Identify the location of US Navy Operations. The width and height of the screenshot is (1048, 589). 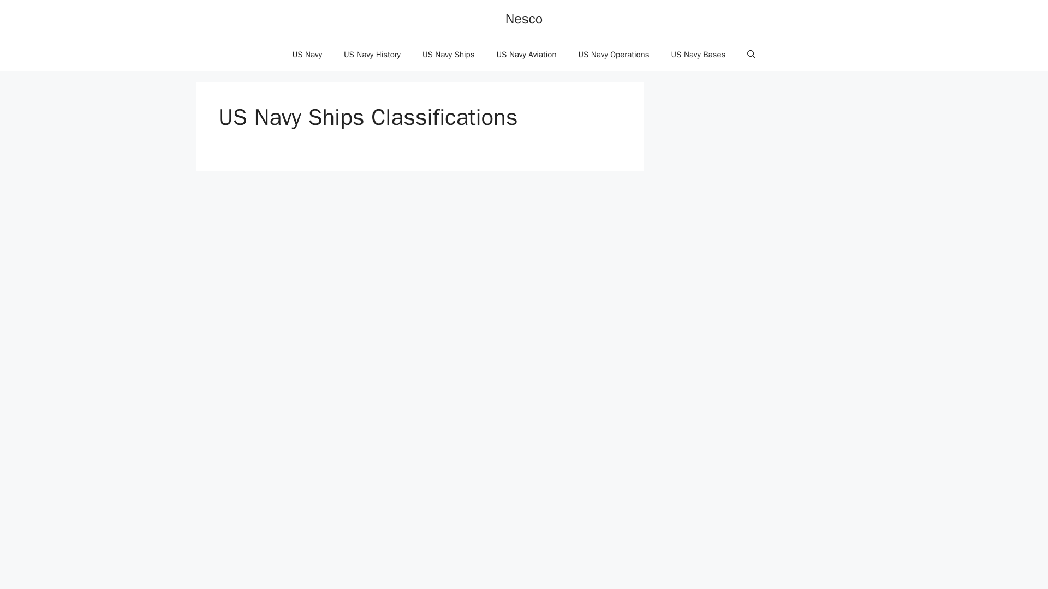
(614, 55).